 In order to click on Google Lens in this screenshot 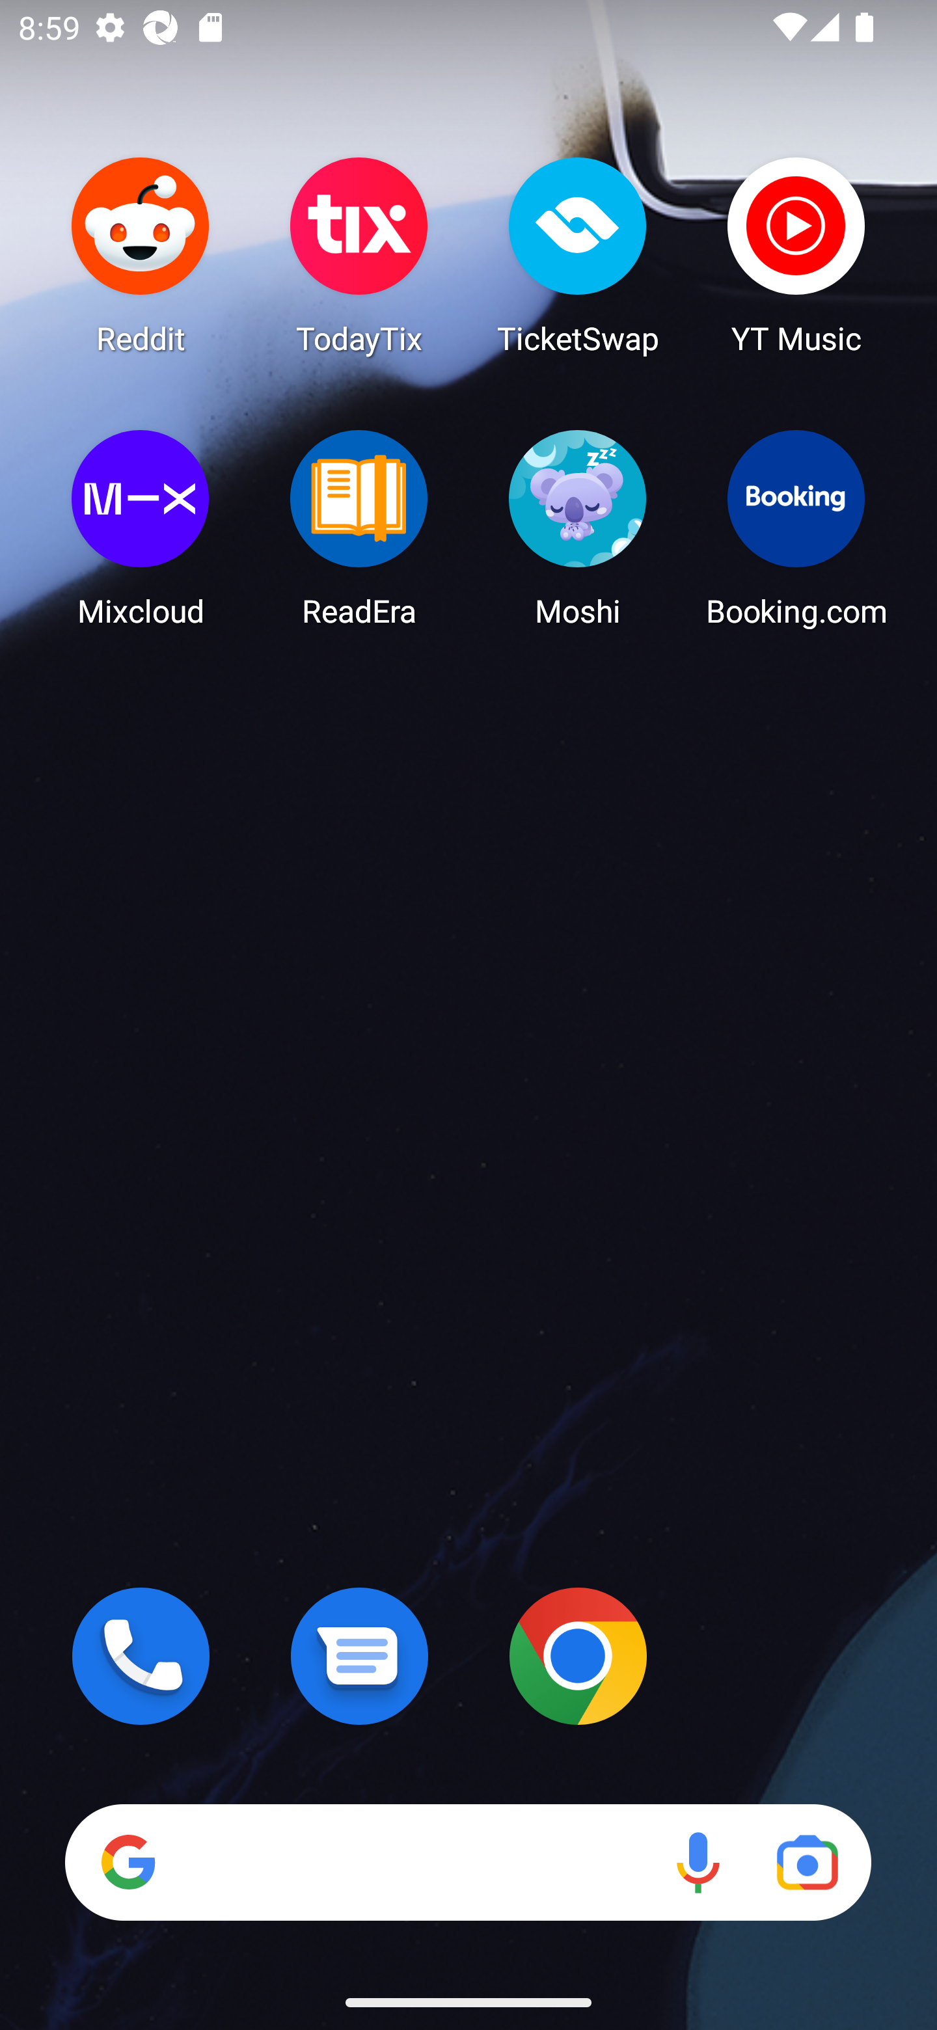, I will do `click(807, 1862)`.